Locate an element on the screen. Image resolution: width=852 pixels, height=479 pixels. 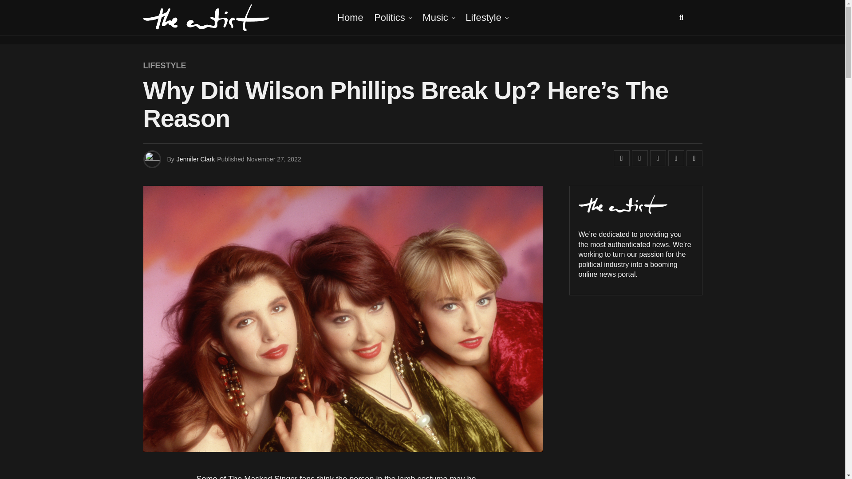
Home is located at coordinates (351, 18).